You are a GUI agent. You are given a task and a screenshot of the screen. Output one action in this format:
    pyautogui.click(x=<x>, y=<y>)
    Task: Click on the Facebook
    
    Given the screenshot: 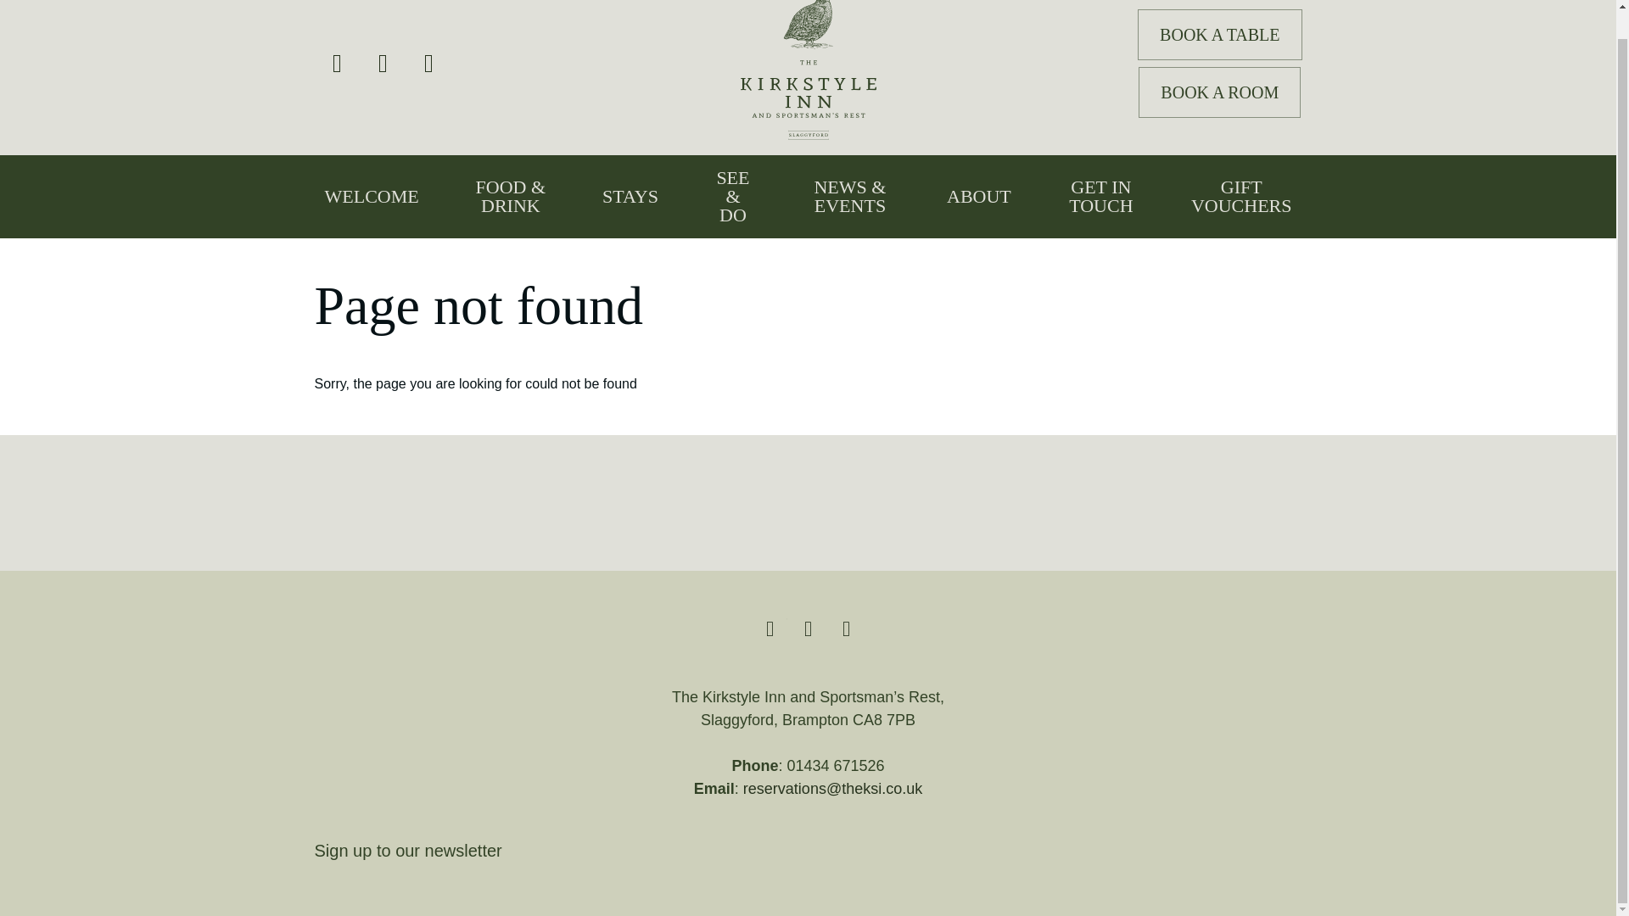 What is the action you would take?
    pyautogui.click(x=428, y=63)
    